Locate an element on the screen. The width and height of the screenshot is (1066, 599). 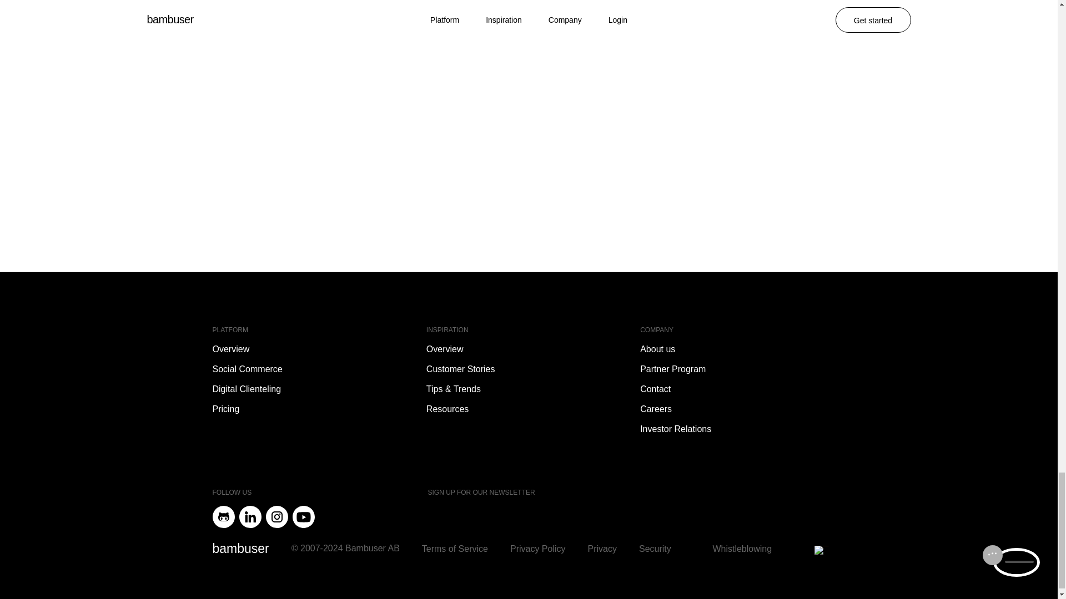
About us is located at coordinates (657, 349).